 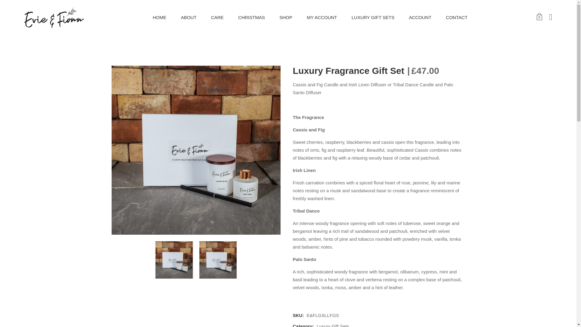 What do you see at coordinates (420, 17) in the screenshot?
I see `ACCOUNT` at bounding box center [420, 17].